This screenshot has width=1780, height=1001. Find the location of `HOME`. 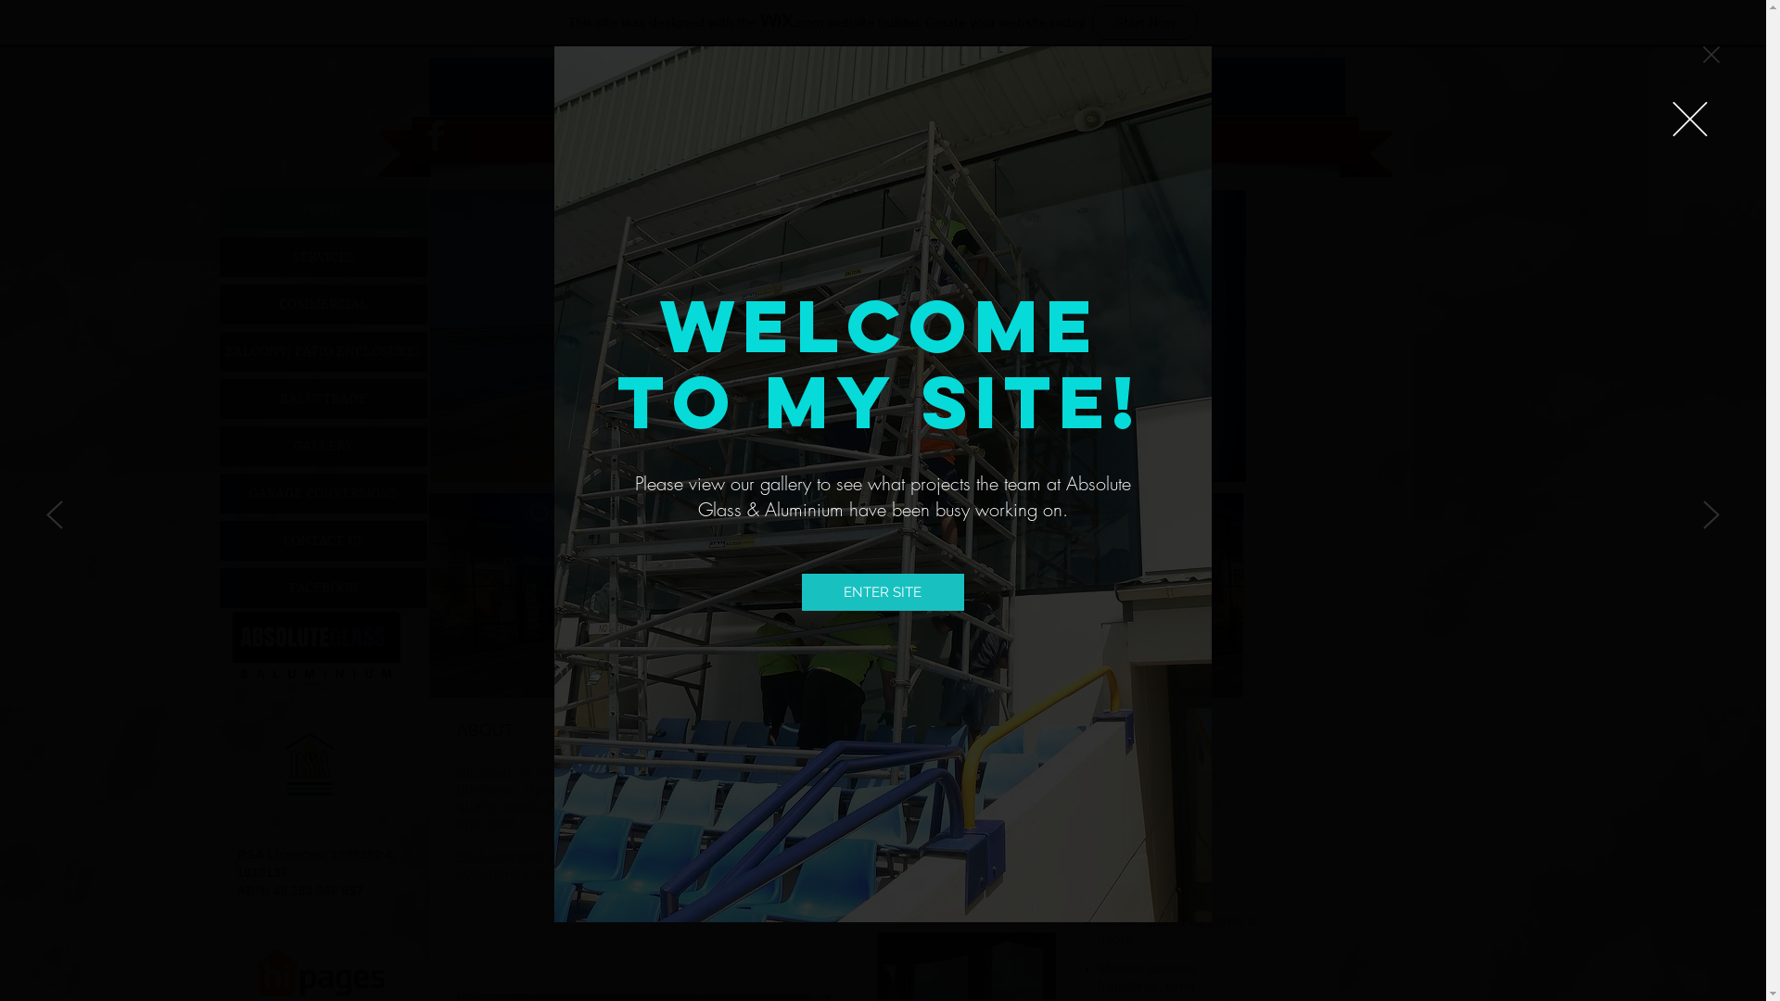

HOME is located at coordinates (323, 209).